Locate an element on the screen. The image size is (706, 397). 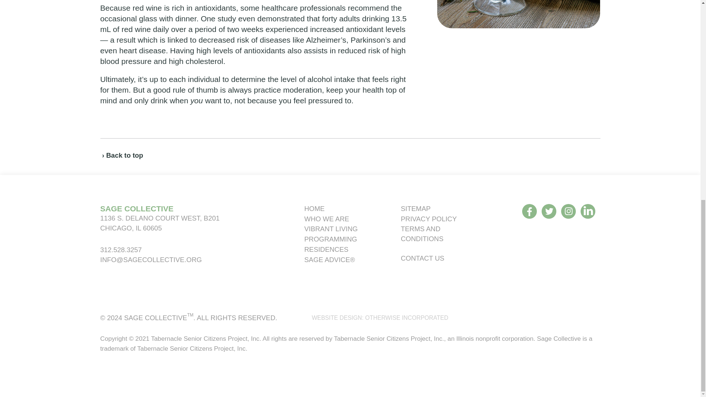
WHO WE ARE is located at coordinates (327, 219).